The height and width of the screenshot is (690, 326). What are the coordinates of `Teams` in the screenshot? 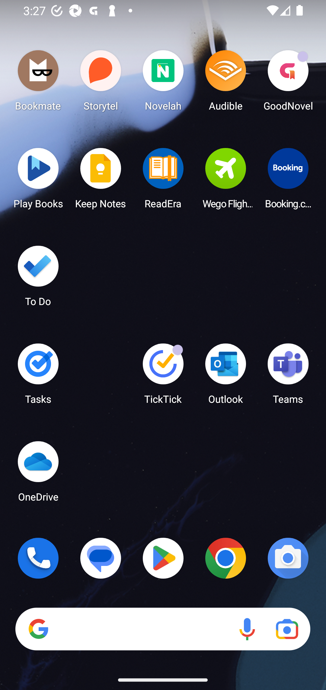 It's located at (288, 376).